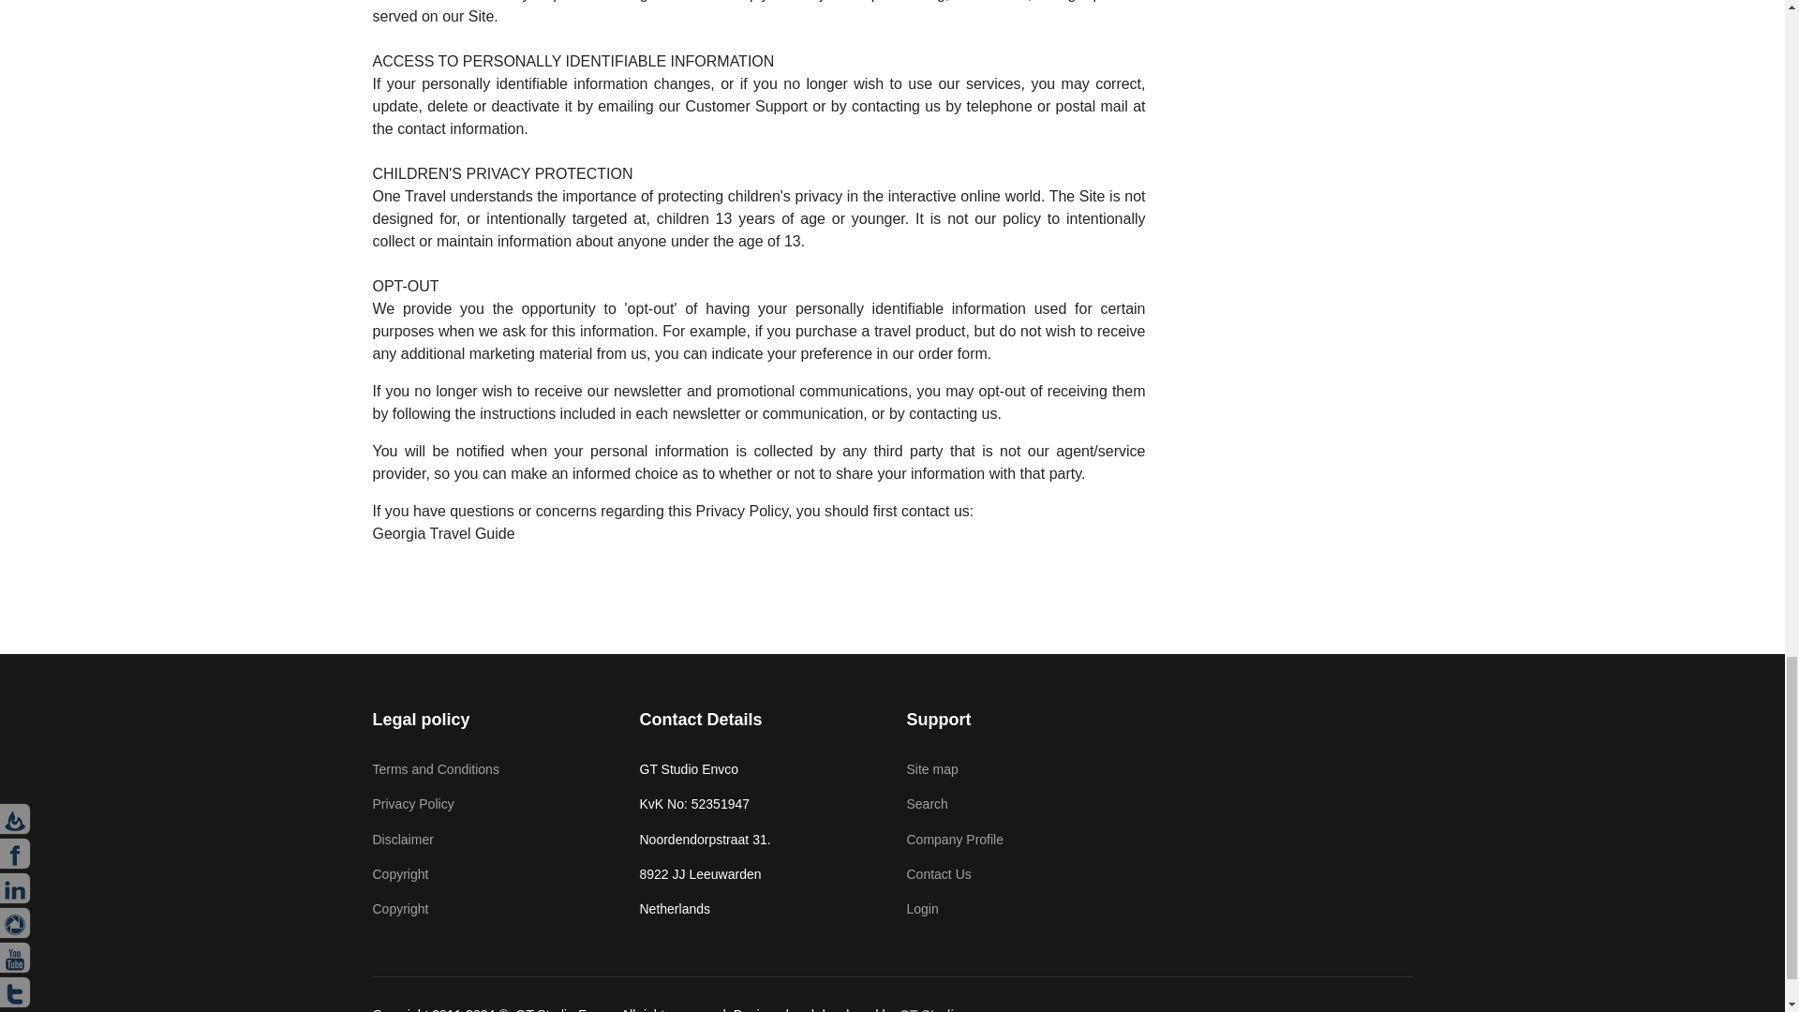 The width and height of the screenshot is (1799, 1012). I want to click on Disclaimer, so click(491, 840).